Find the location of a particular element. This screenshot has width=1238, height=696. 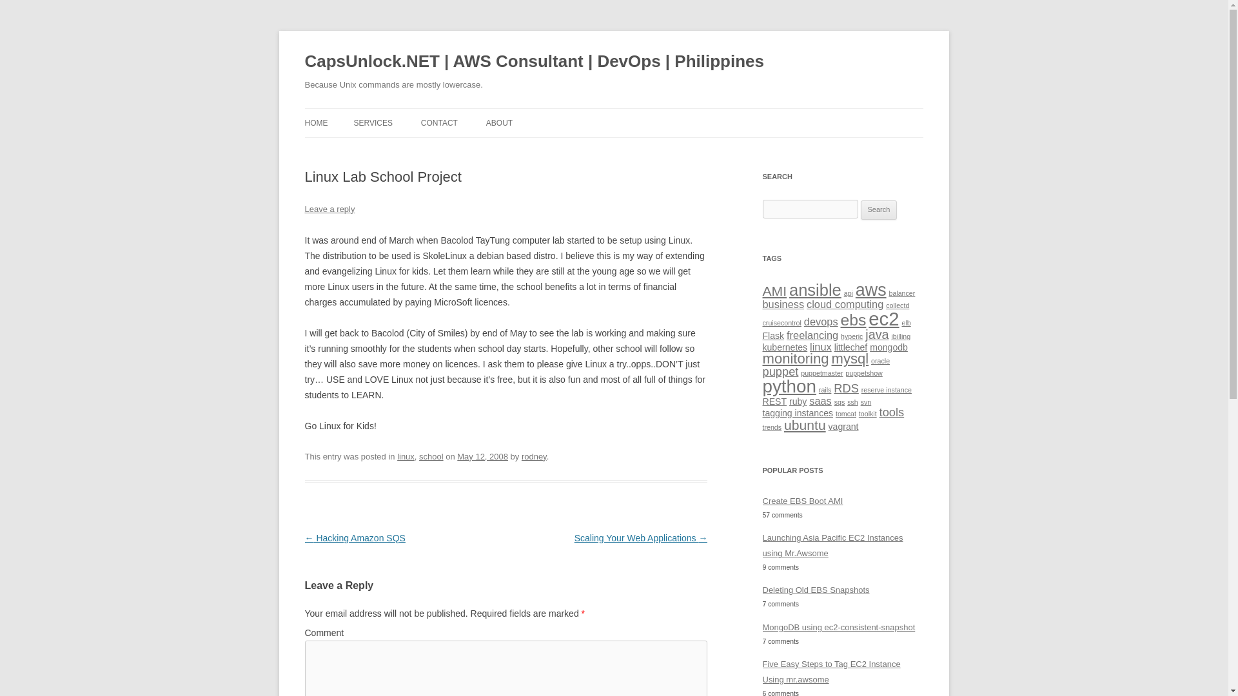

java is located at coordinates (877, 334).